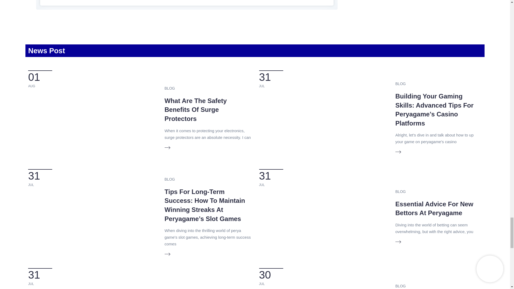 The height and width of the screenshot is (289, 514). I want to click on Essential Advice For New Bettors At Peryagame, so click(434, 209).